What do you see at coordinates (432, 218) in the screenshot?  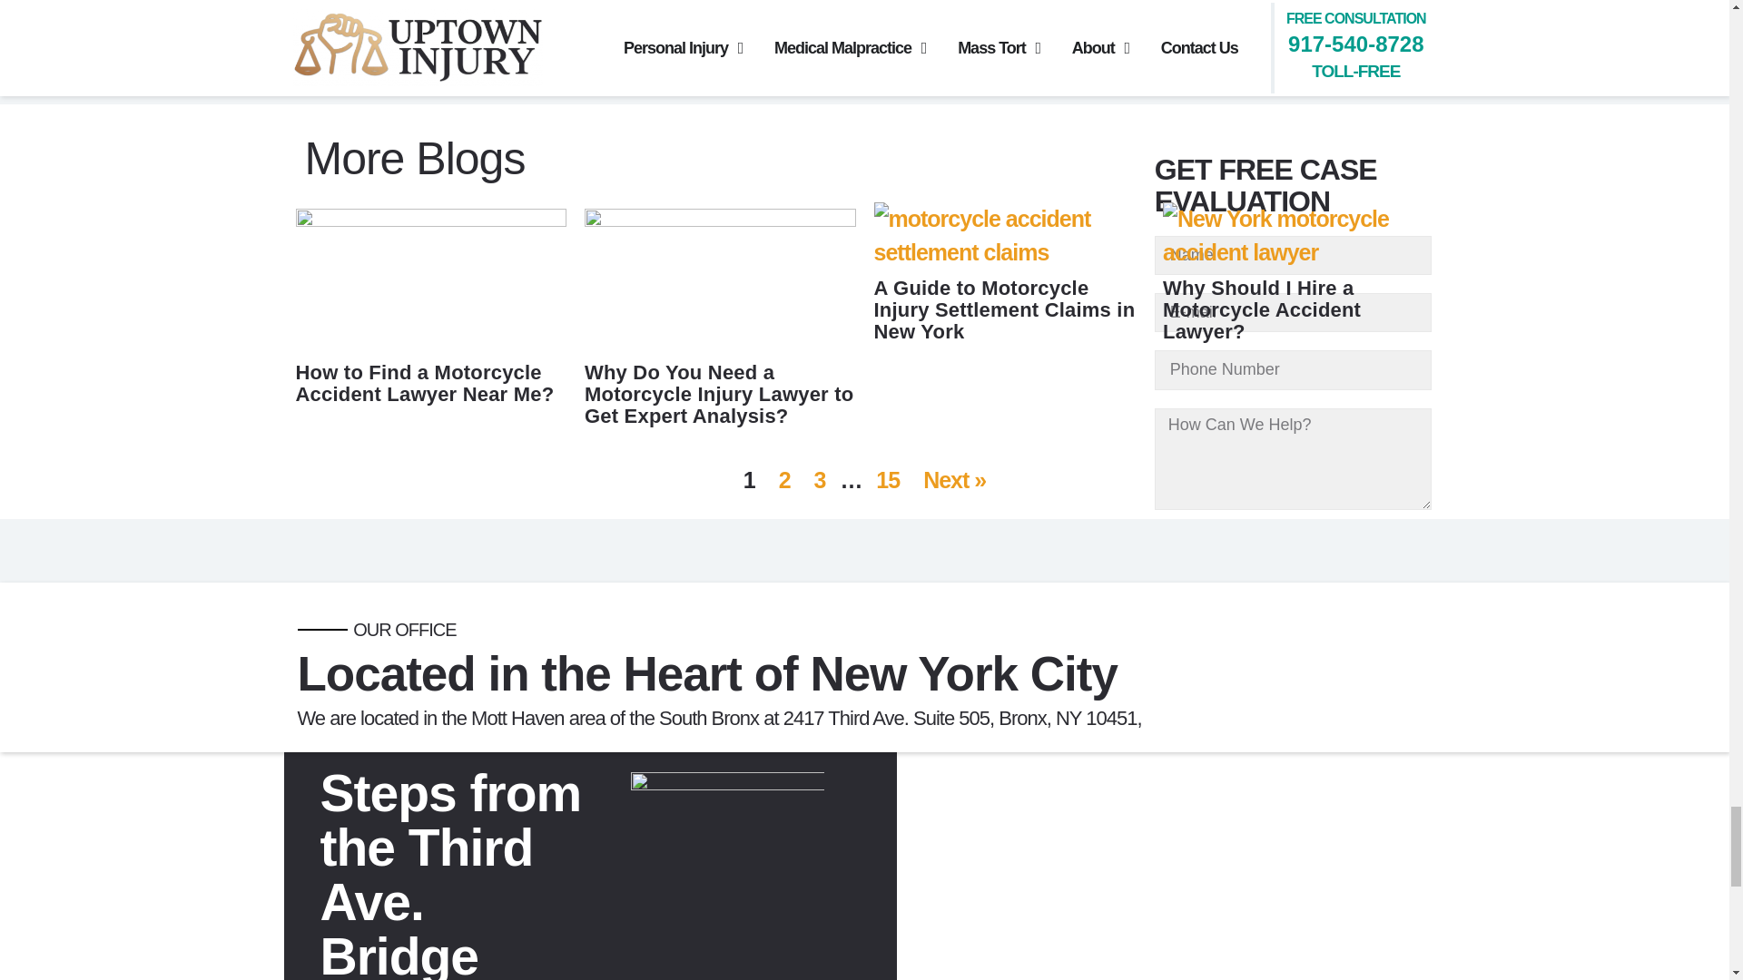 I see `How to Find a Motorcycle Accident Lawyer Near Me?` at bounding box center [432, 218].